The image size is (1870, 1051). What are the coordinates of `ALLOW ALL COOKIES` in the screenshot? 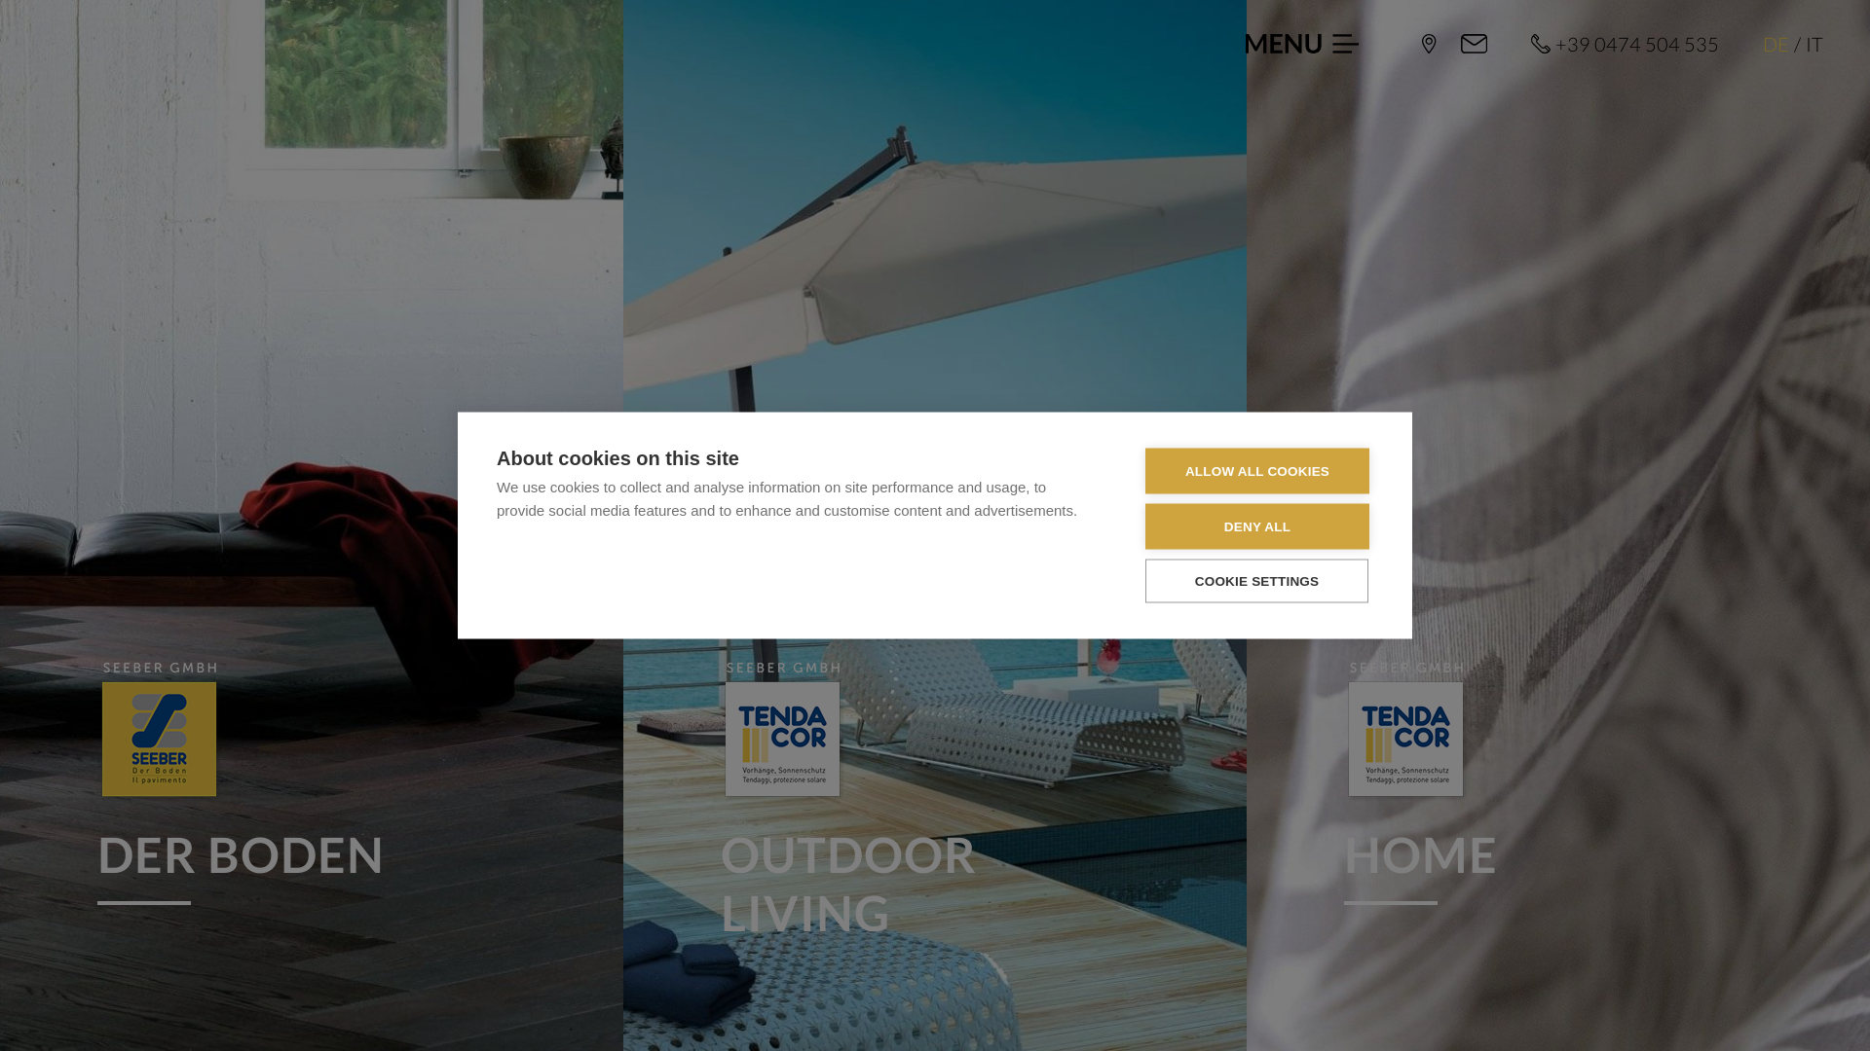 It's located at (1257, 471).